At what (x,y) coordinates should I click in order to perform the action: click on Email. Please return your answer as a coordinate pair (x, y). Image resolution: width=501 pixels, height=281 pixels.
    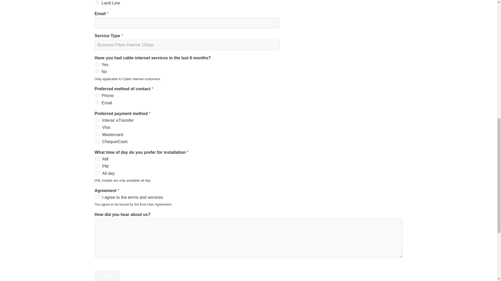
    Looking at the image, I should click on (97, 102).